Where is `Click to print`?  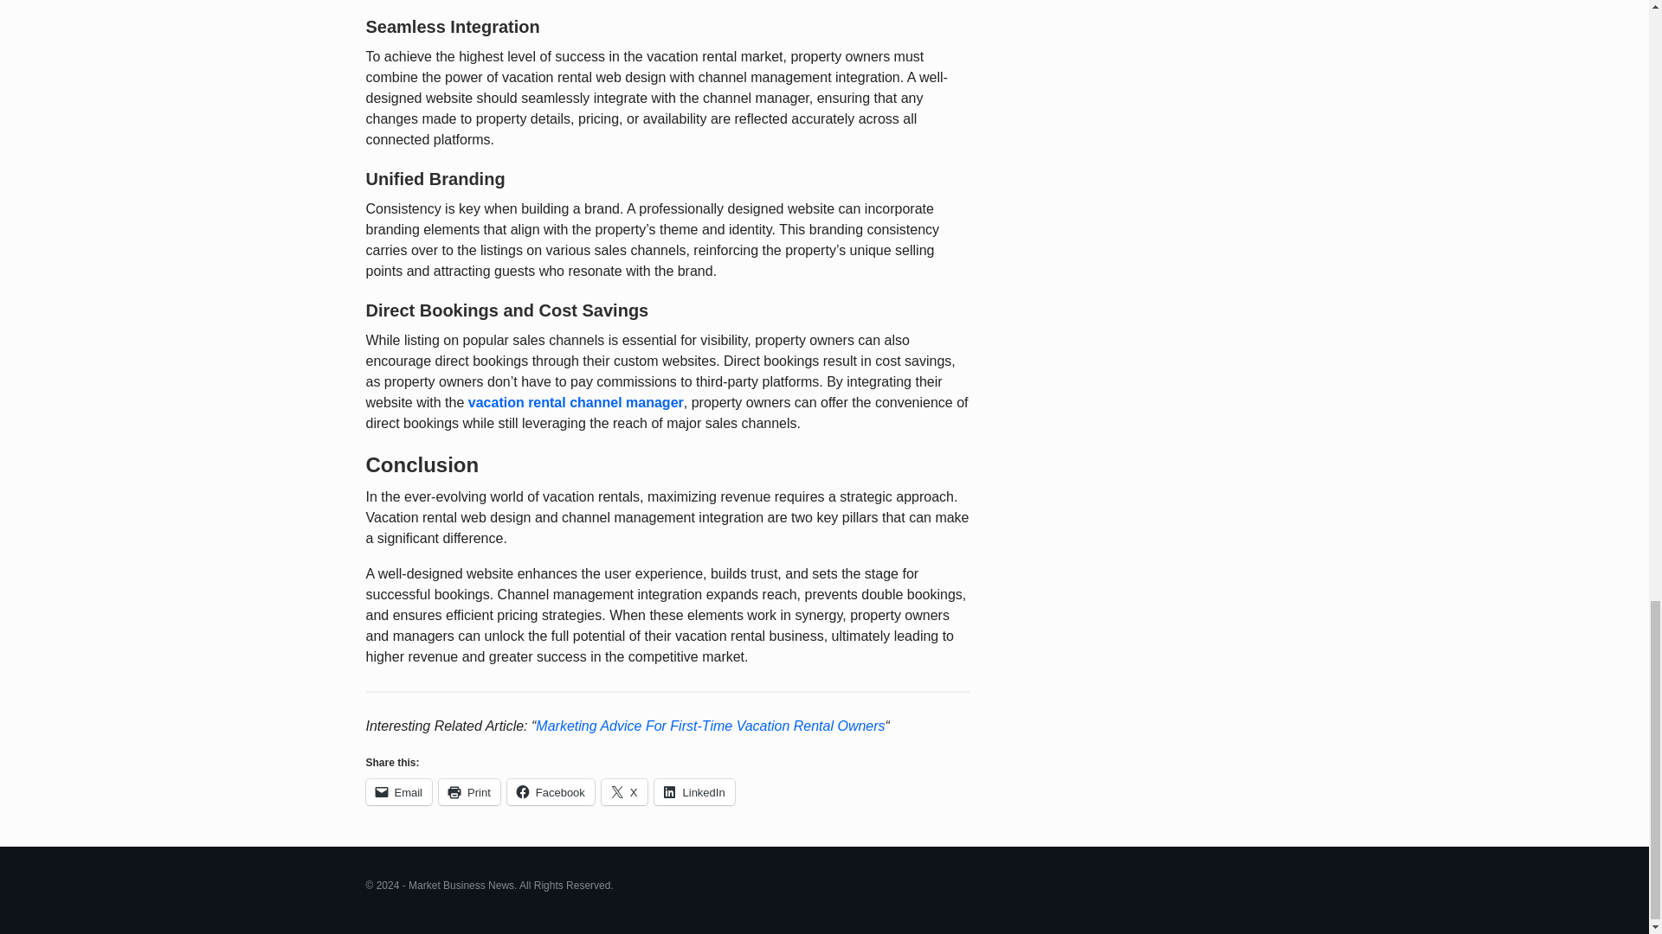 Click to print is located at coordinates (469, 791).